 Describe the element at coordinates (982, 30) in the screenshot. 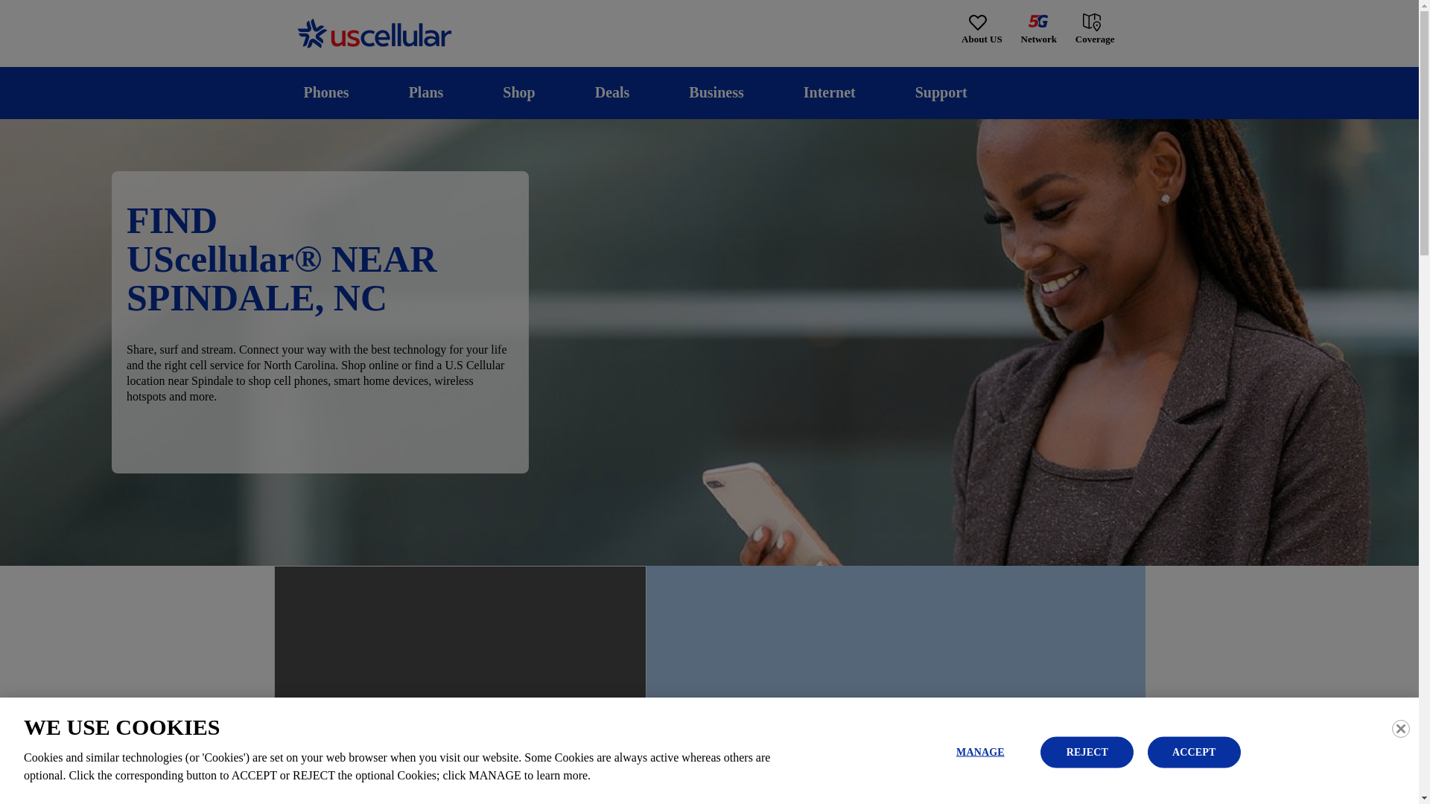

I see `About US` at that location.